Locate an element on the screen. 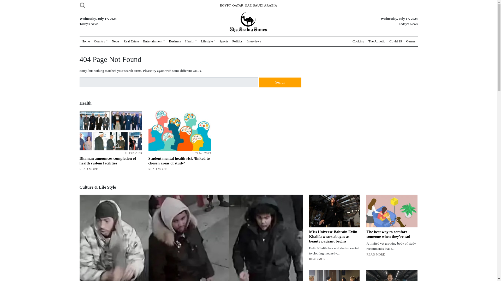 The width and height of the screenshot is (501, 281). Entertainment is located at coordinates (154, 41).